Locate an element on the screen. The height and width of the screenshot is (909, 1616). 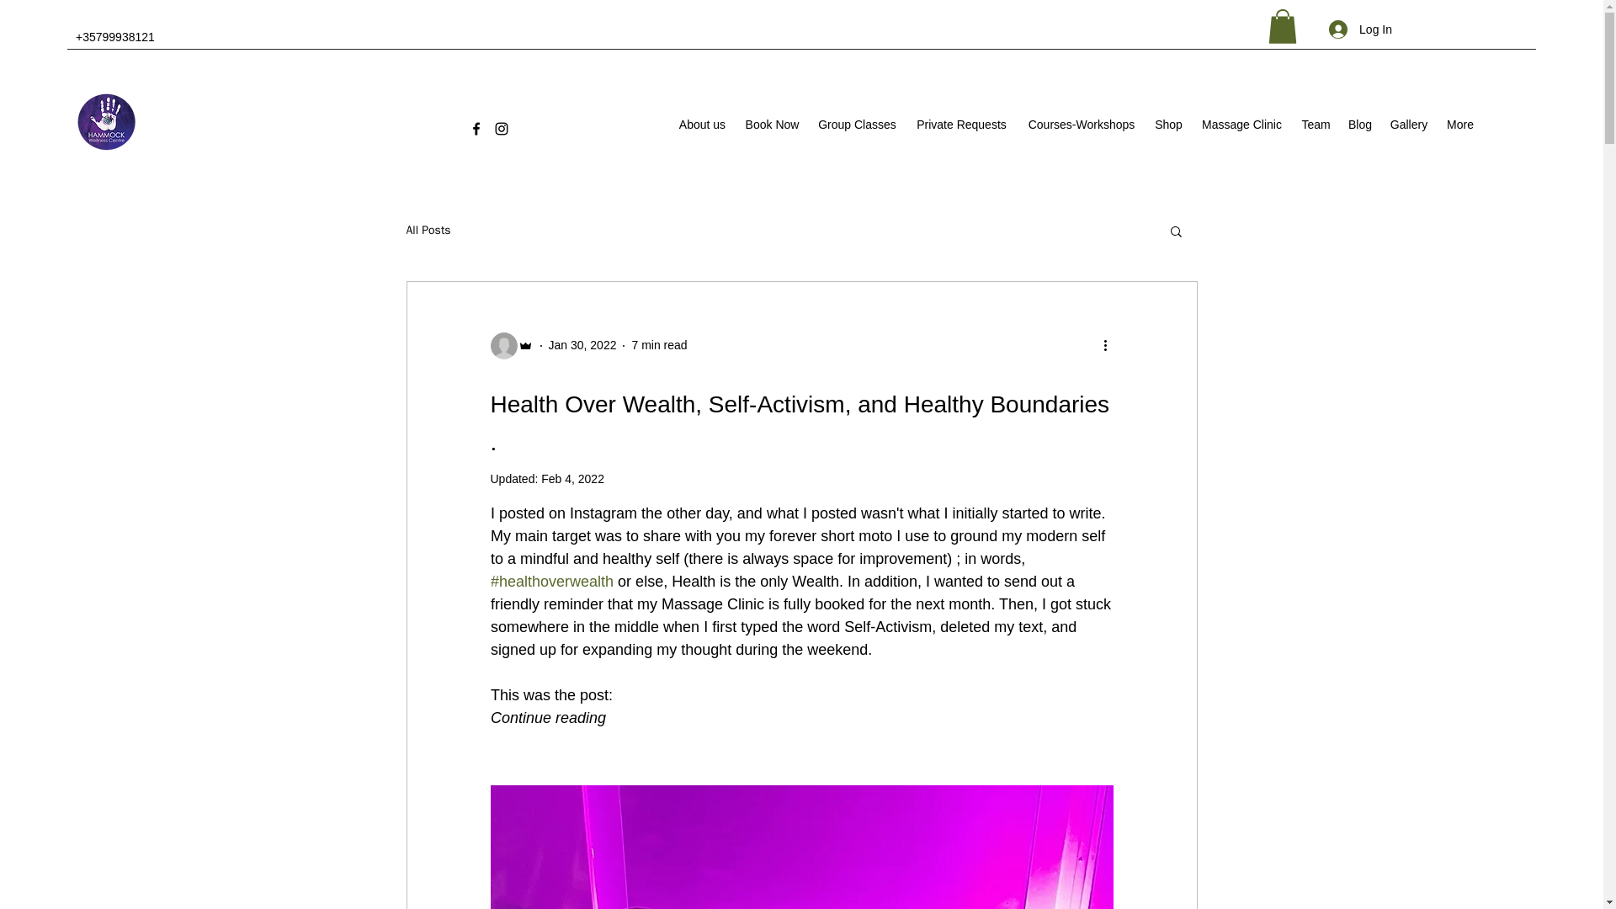
Blog is located at coordinates (1360, 125).